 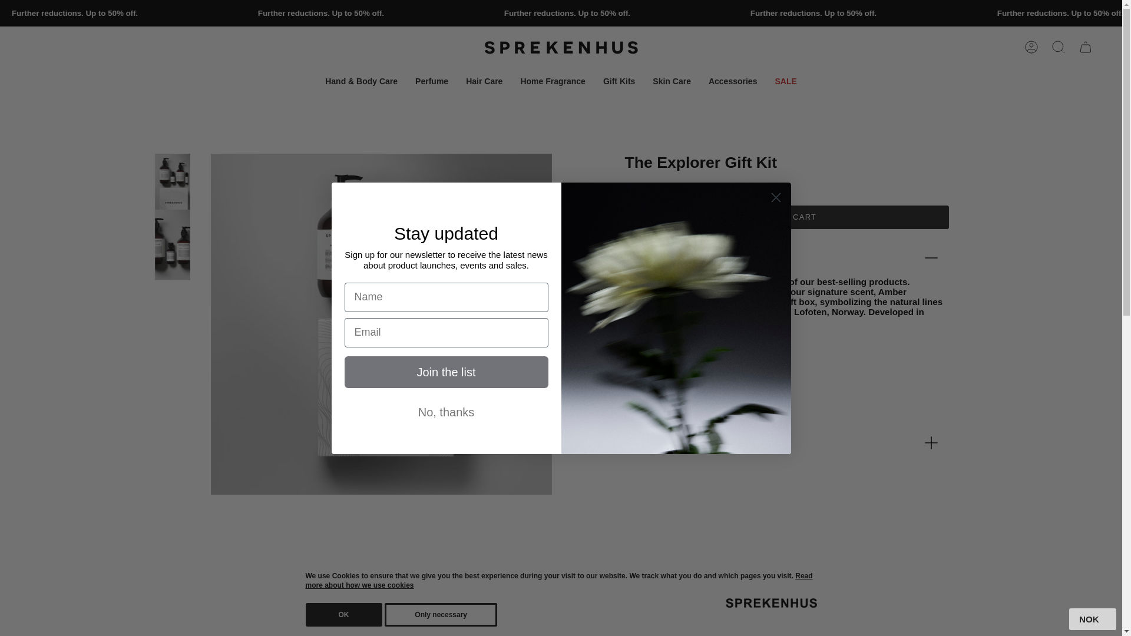 What do you see at coordinates (619, 81) in the screenshot?
I see `Gift Kits` at bounding box center [619, 81].